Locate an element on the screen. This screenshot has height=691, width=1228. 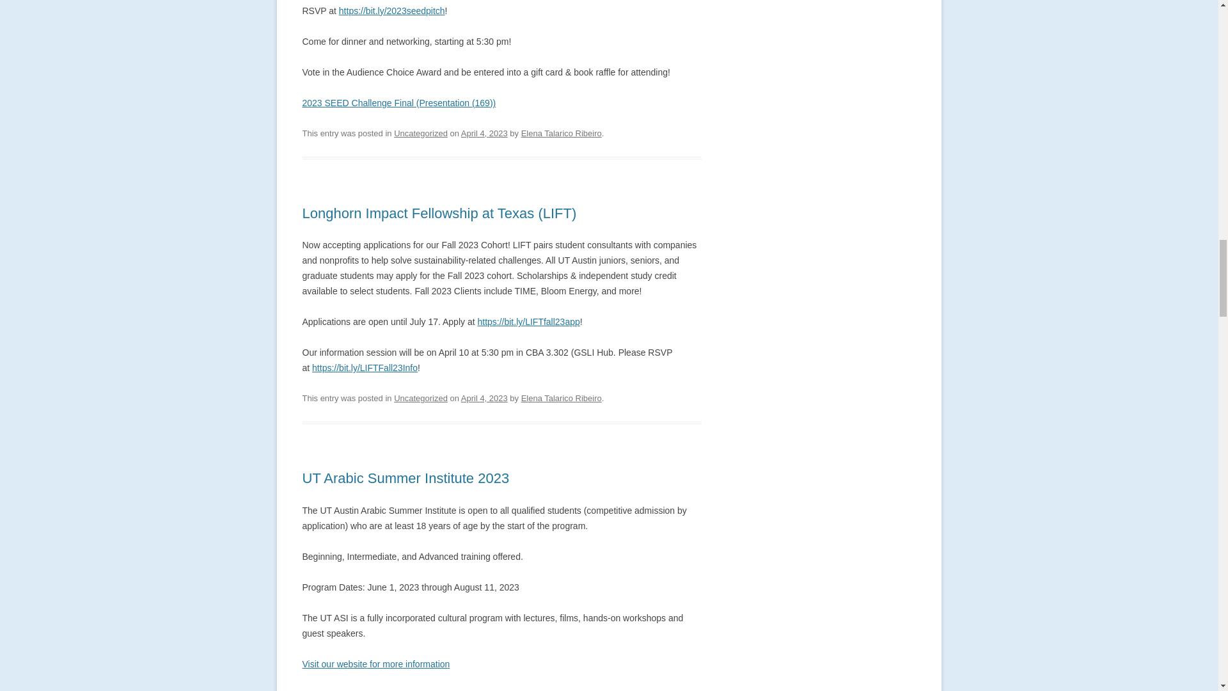
April 4, 2023 is located at coordinates (485, 133).